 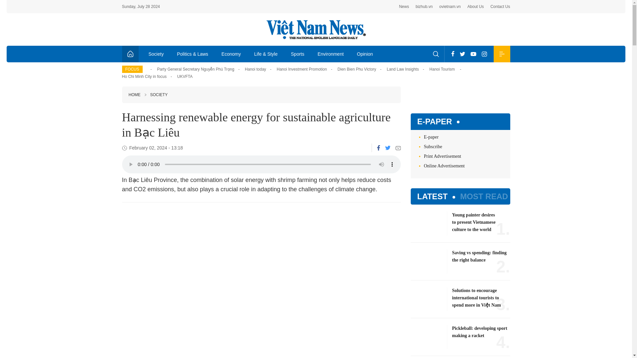 What do you see at coordinates (398, 148) in the screenshot?
I see `Email` at bounding box center [398, 148].